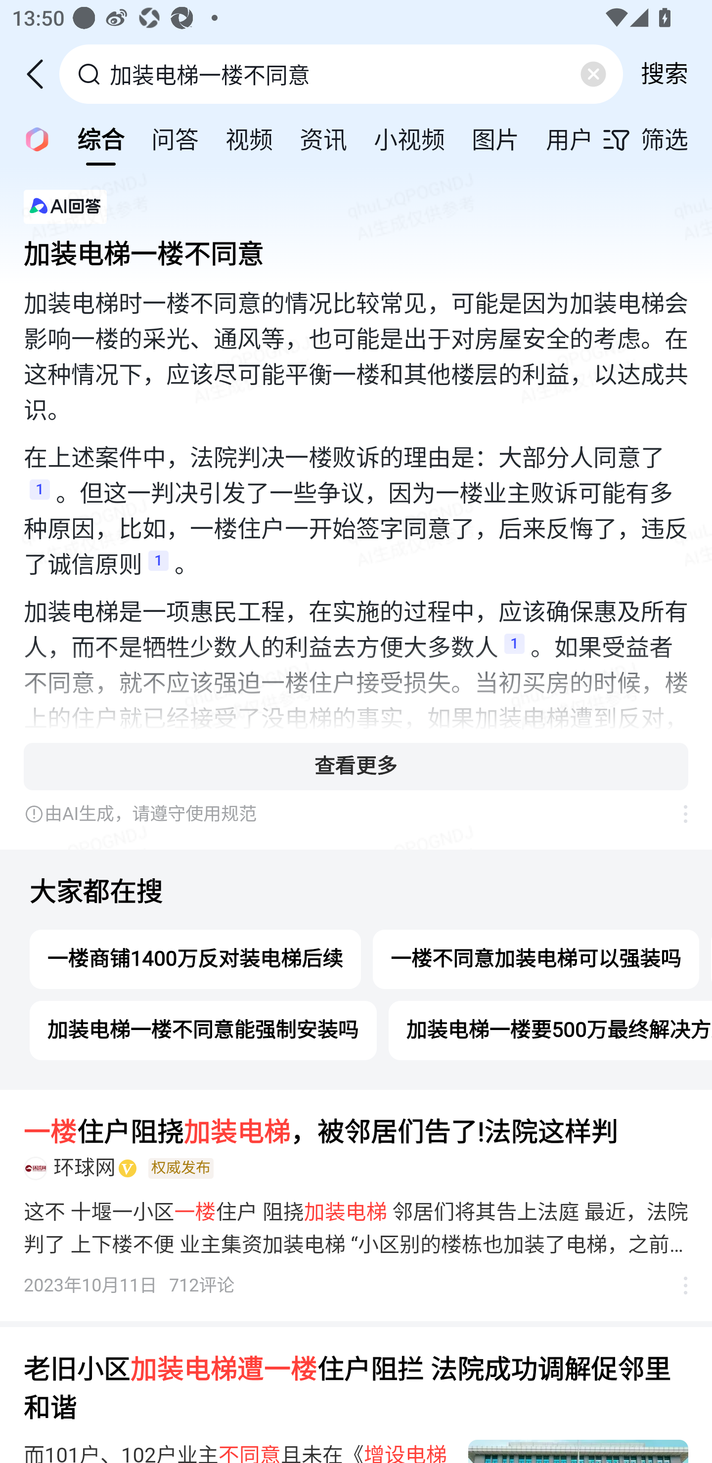  I want to click on 筛选, so click(657, 139).